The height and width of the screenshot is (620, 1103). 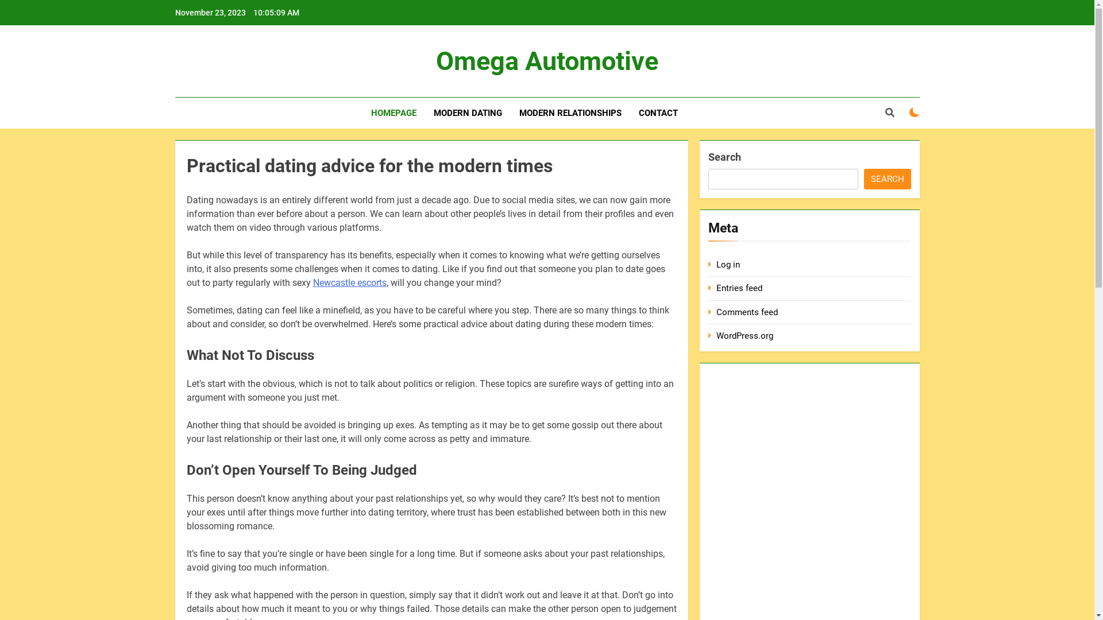 I want to click on SEARCH, so click(x=888, y=179).